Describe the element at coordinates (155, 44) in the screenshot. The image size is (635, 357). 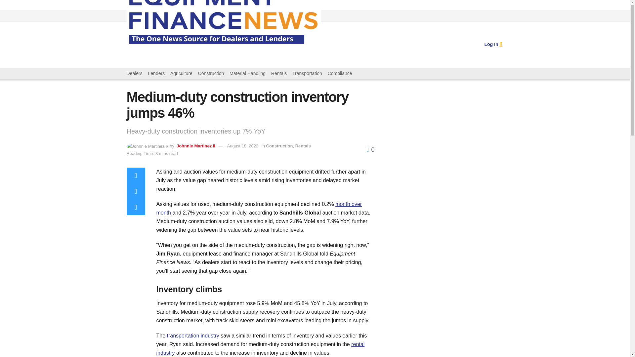
I see `EVENT` at that location.